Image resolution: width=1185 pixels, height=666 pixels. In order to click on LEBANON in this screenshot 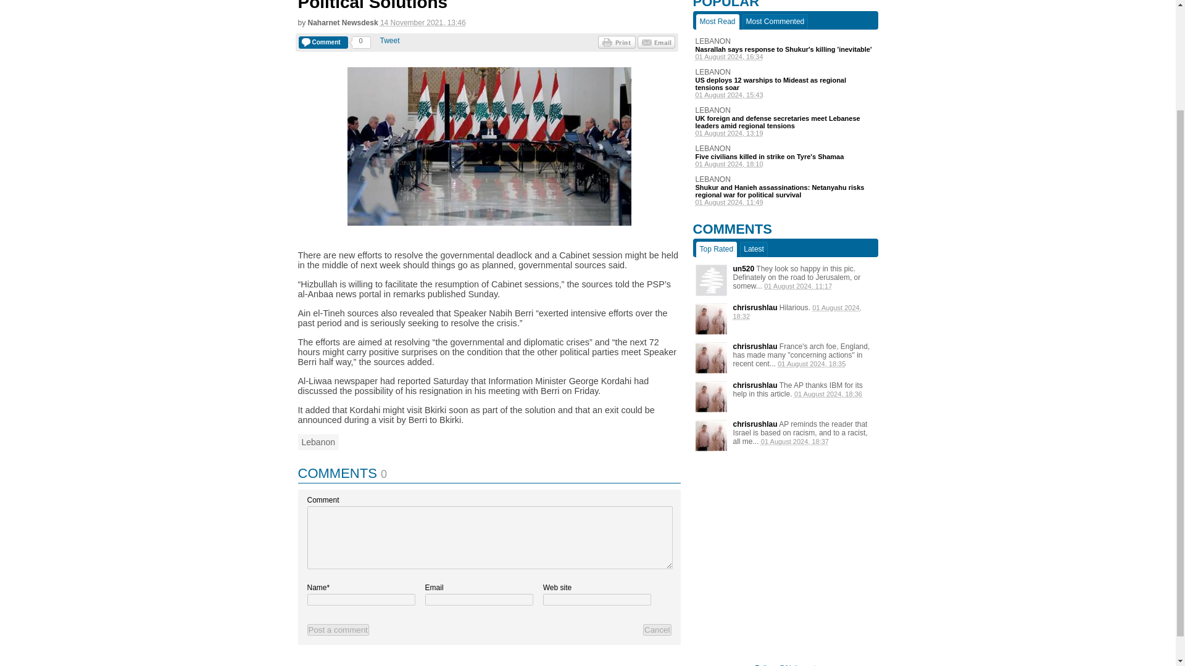, I will do `click(785, 110)`.